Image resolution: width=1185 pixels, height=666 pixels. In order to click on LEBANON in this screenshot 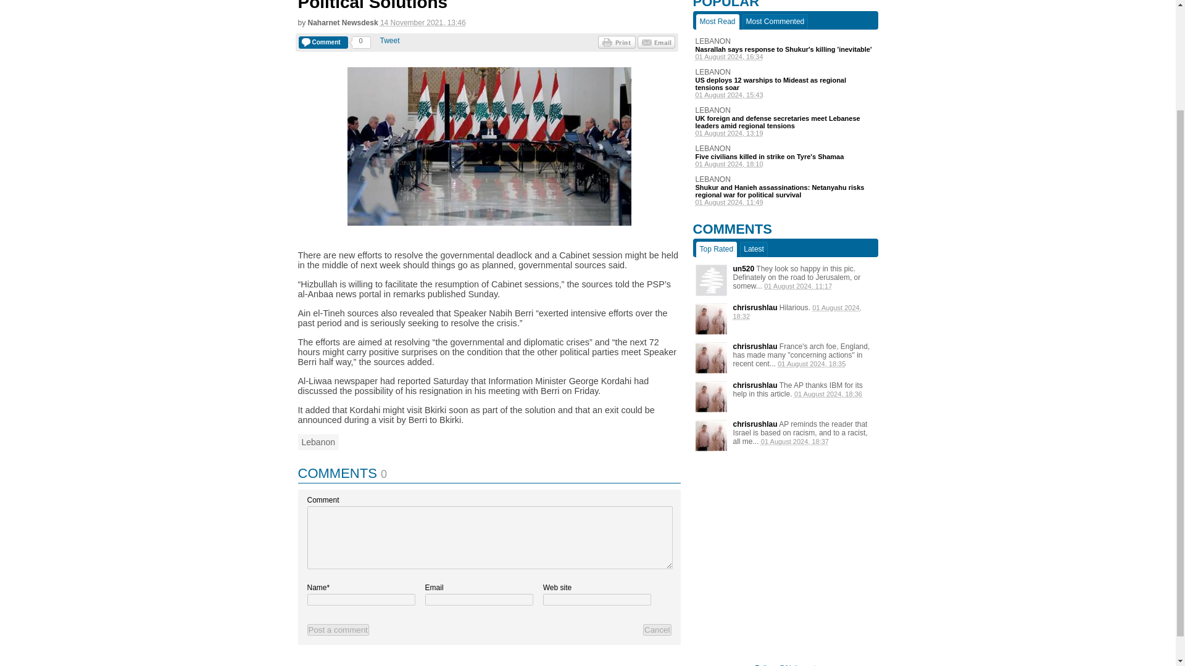, I will do `click(785, 110)`.